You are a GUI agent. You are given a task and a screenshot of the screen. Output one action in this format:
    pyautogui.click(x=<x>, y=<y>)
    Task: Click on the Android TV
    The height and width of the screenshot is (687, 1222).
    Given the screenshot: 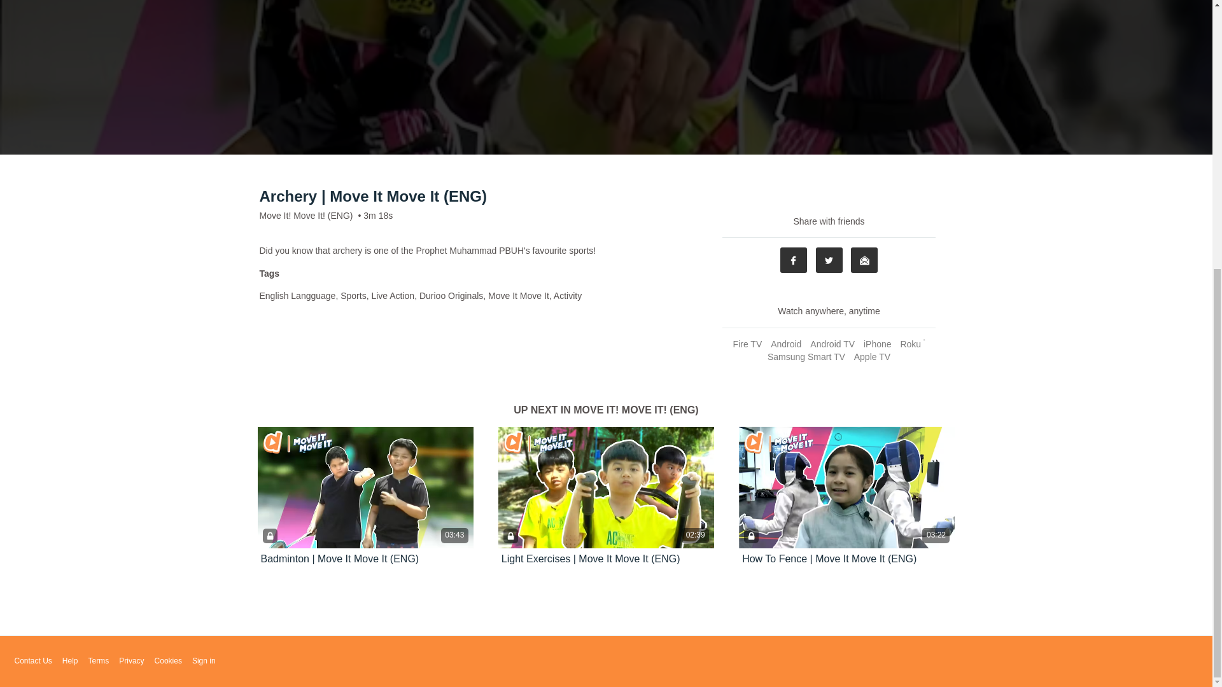 What is the action you would take?
    pyautogui.click(x=832, y=343)
    